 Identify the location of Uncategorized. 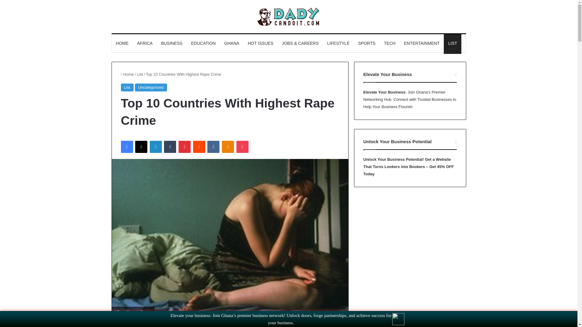
(151, 88).